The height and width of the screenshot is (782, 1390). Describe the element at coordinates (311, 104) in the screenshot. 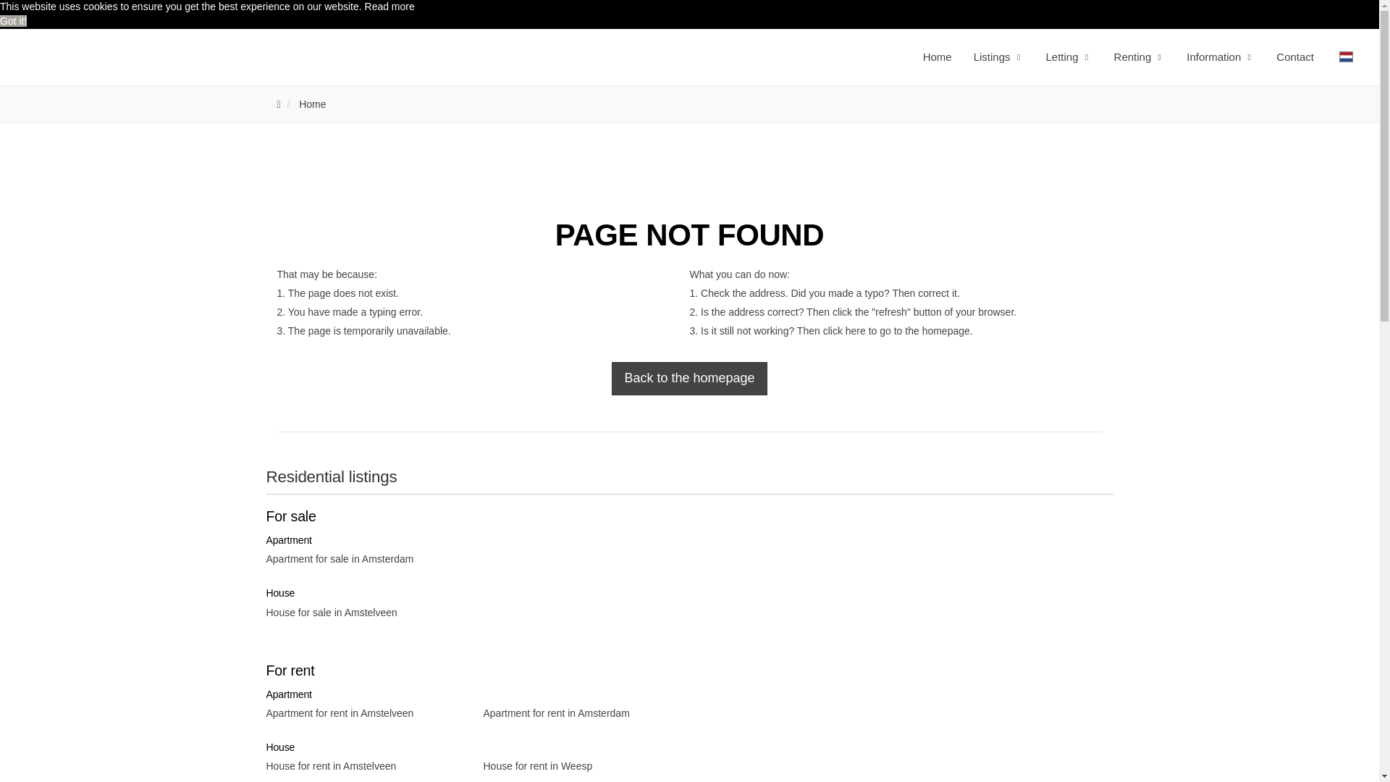

I see `Home` at that location.